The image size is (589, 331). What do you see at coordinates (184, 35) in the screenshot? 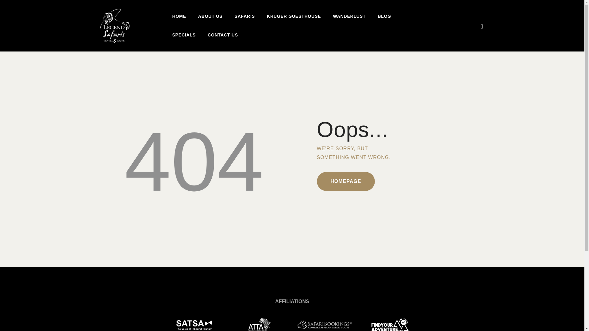
I see `SPECIALS` at bounding box center [184, 35].